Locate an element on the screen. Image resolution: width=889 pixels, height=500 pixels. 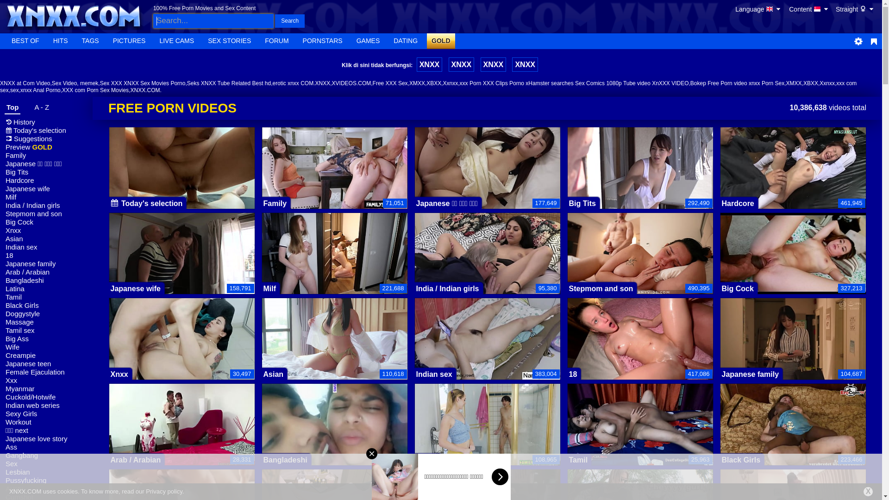
Sexy Girls is located at coordinates (46, 414).